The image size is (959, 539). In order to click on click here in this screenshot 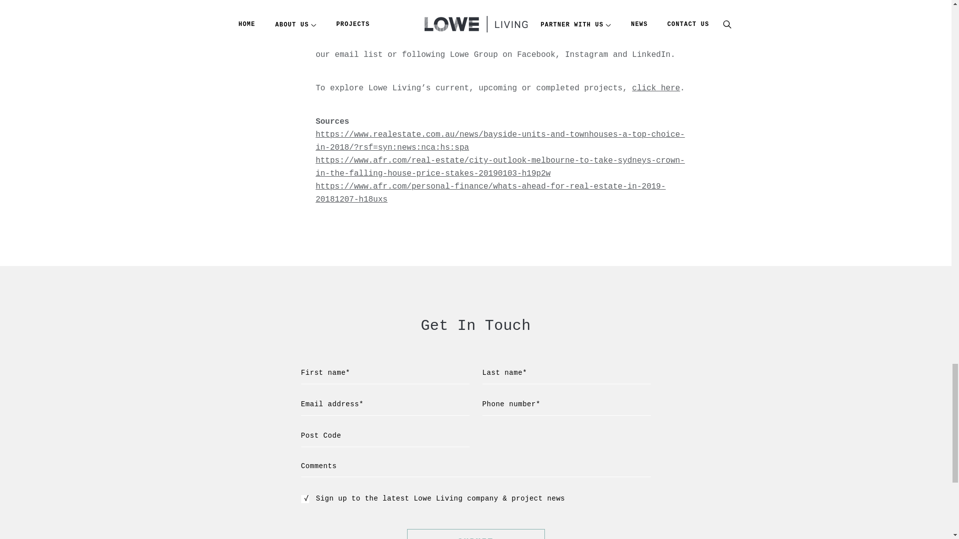, I will do `click(656, 88)`.